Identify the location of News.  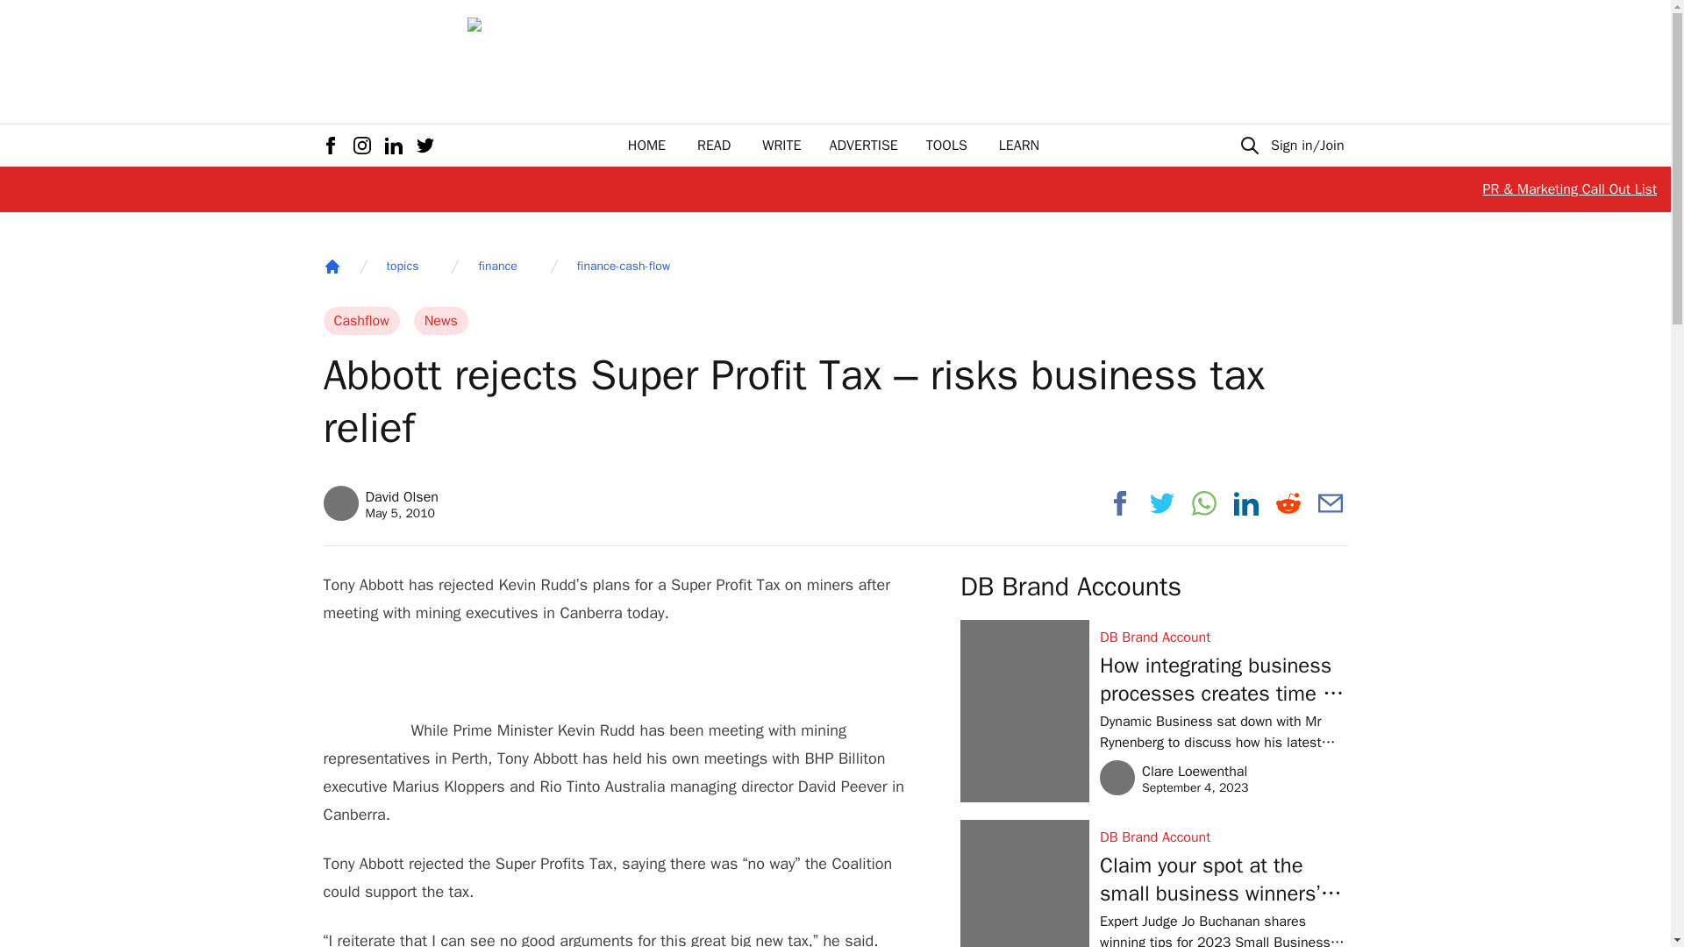
(1018, 146).